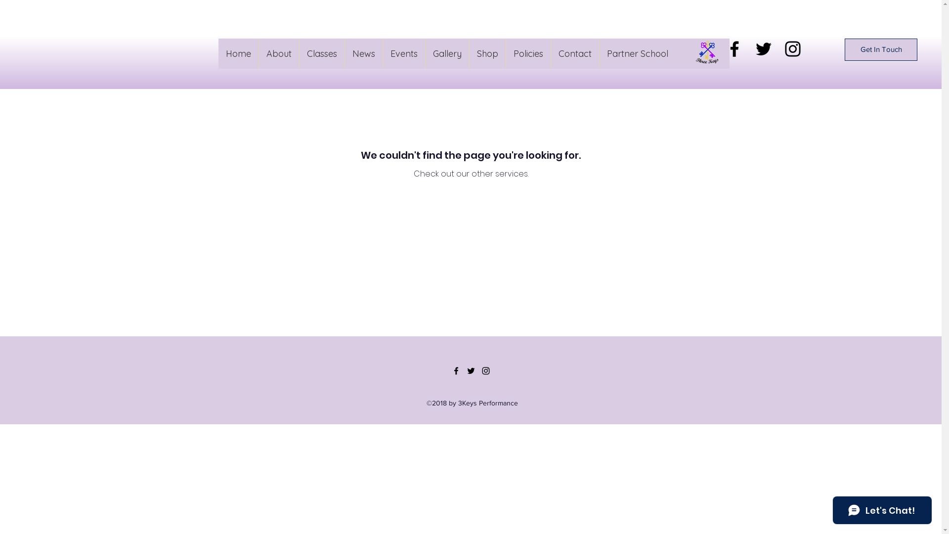 The width and height of the screenshot is (949, 534). What do you see at coordinates (279, 53) in the screenshot?
I see `About` at bounding box center [279, 53].